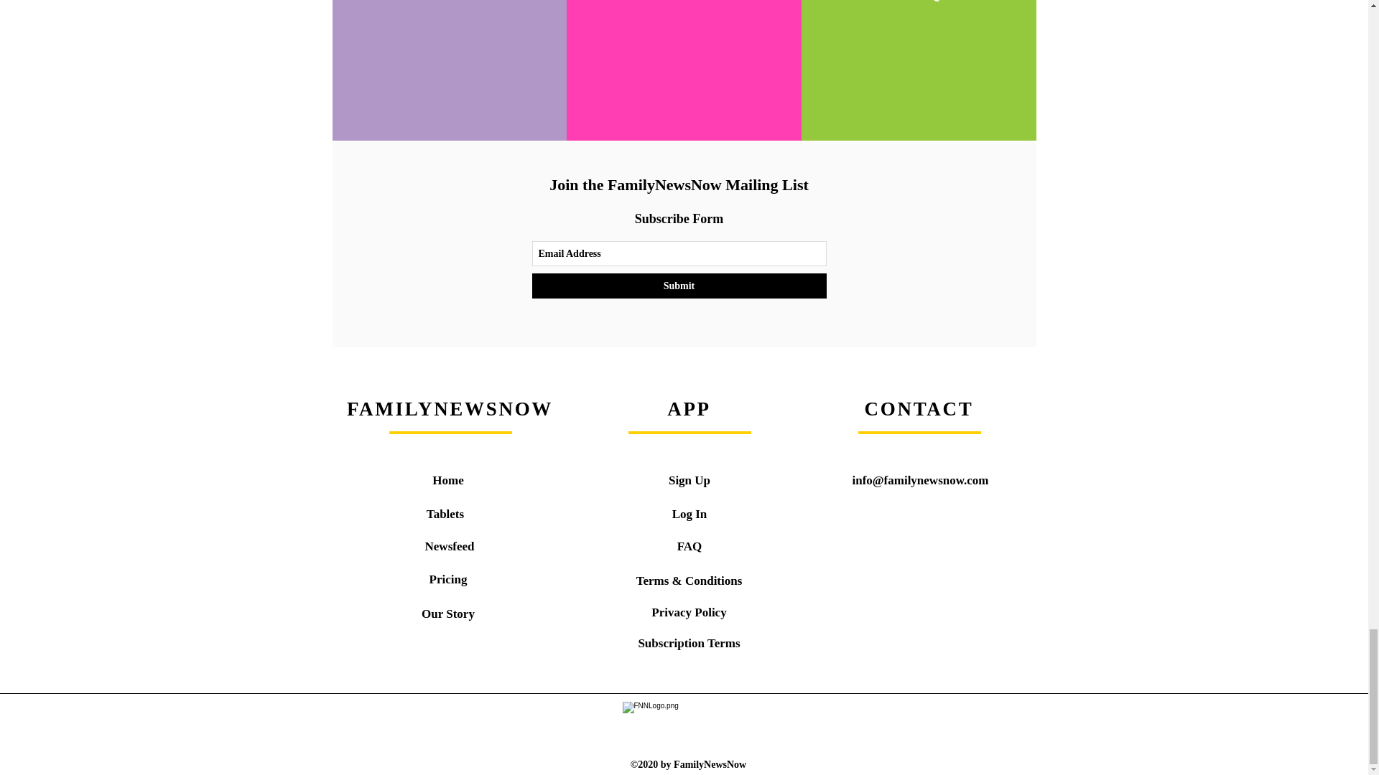 The height and width of the screenshot is (775, 1379). What do you see at coordinates (689, 546) in the screenshot?
I see `FAQ` at bounding box center [689, 546].